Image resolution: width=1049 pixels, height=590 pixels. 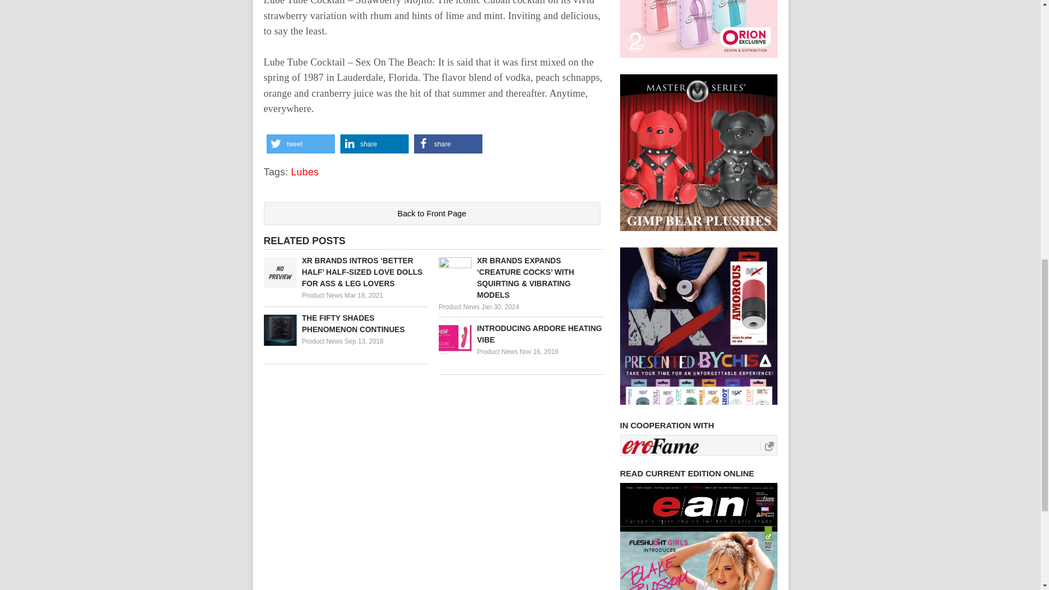 What do you see at coordinates (448, 144) in the screenshot?
I see `share ` at bounding box center [448, 144].